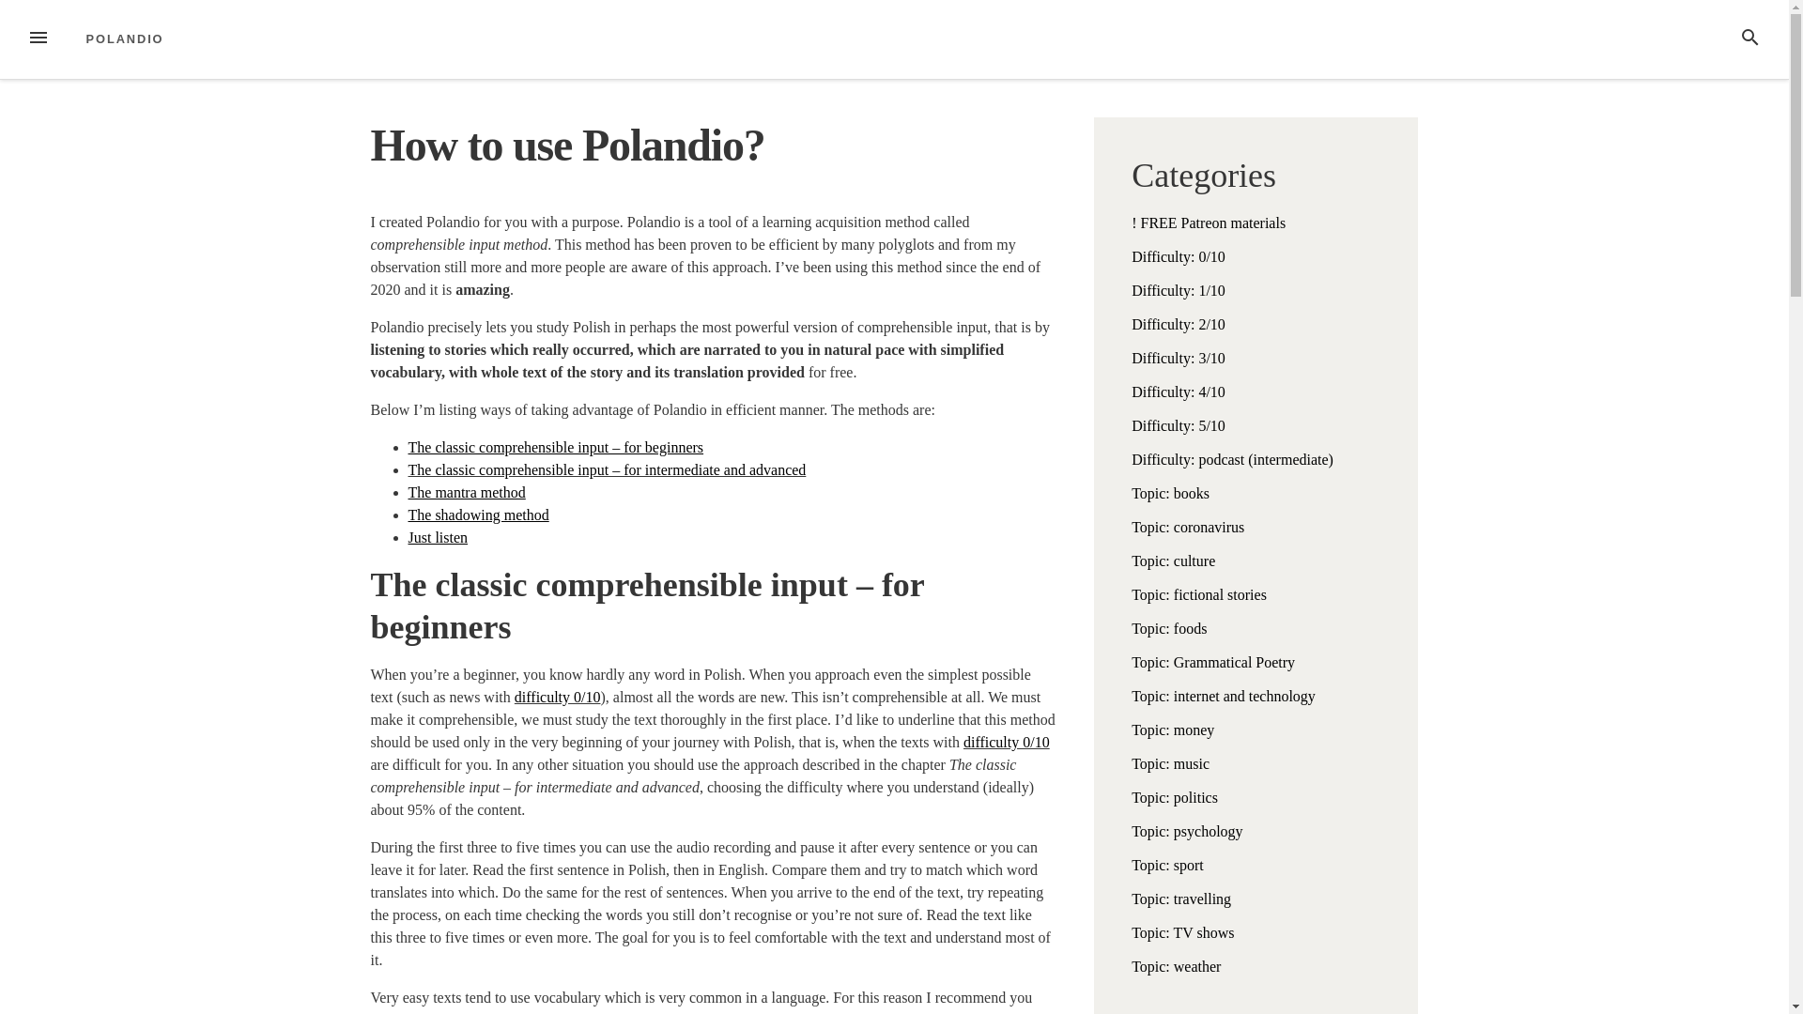  Describe the element at coordinates (1170, 493) in the screenshot. I see `Topic: books` at that location.